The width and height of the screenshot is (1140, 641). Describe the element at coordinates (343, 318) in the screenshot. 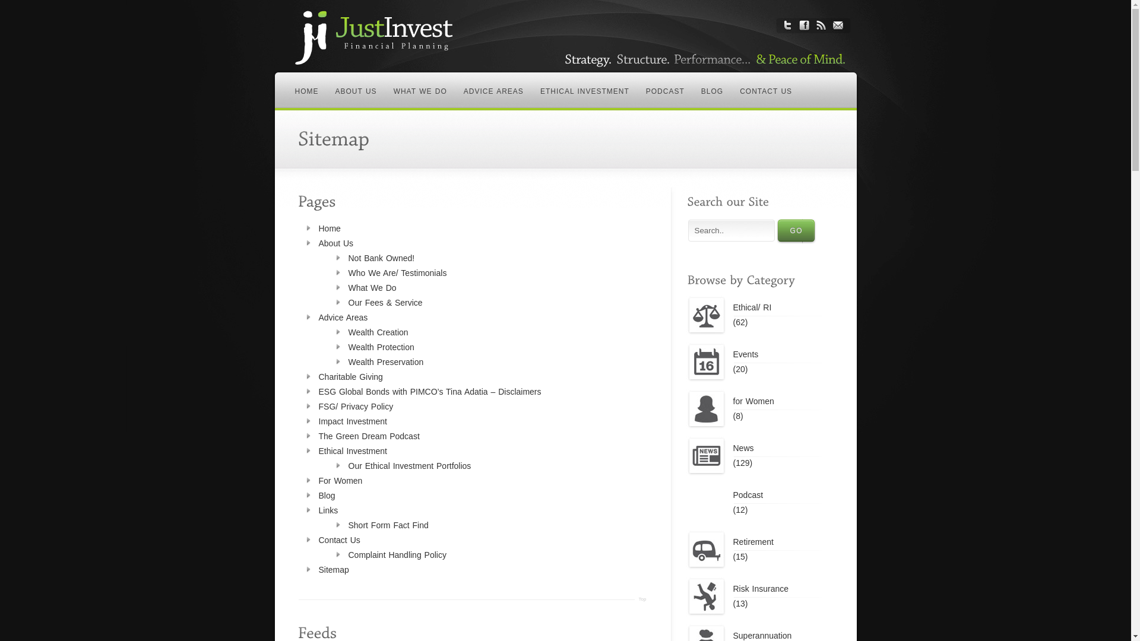

I see `Advice Areas` at that location.